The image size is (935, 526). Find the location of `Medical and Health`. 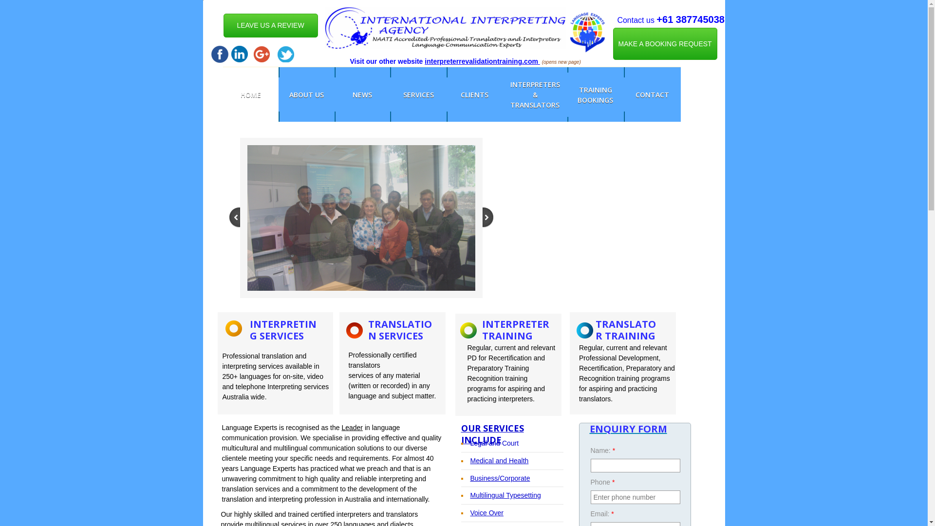

Medical and Health is located at coordinates (500, 461).